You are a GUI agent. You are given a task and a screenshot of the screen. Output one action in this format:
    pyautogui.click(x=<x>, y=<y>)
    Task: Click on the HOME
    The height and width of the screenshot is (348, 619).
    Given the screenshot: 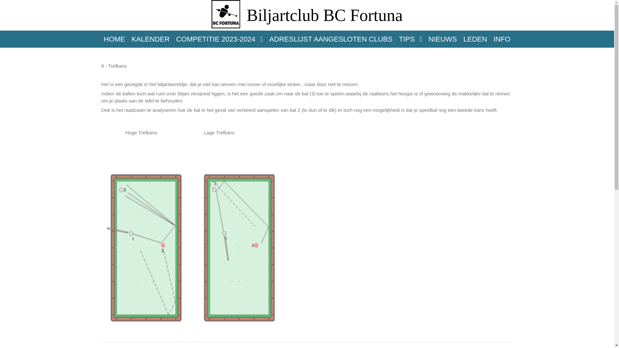 What is the action you would take?
    pyautogui.click(x=114, y=39)
    